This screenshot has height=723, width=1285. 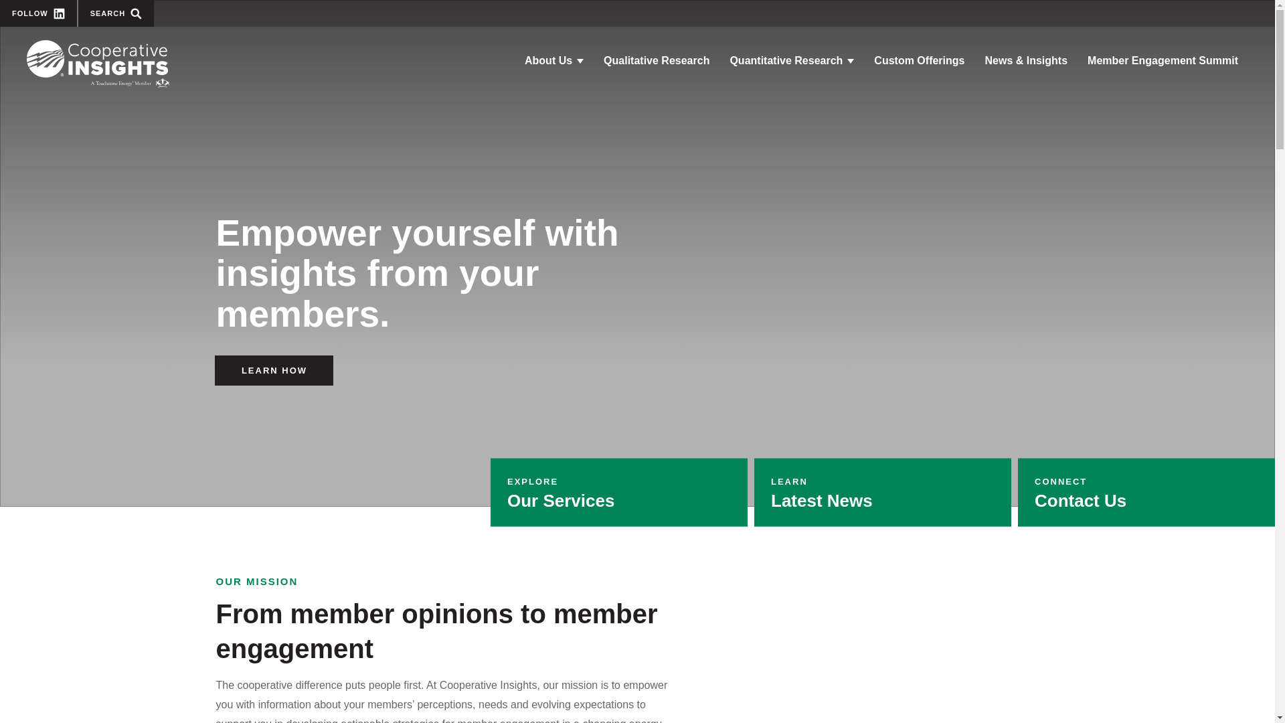 I want to click on Quantitative Research, so click(x=657, y=61).